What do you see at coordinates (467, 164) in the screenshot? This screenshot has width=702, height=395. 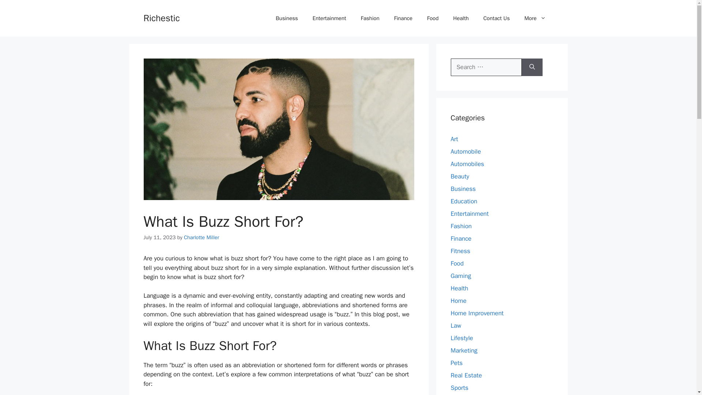 I see `Automobiles` at bounding box center [467, 164].